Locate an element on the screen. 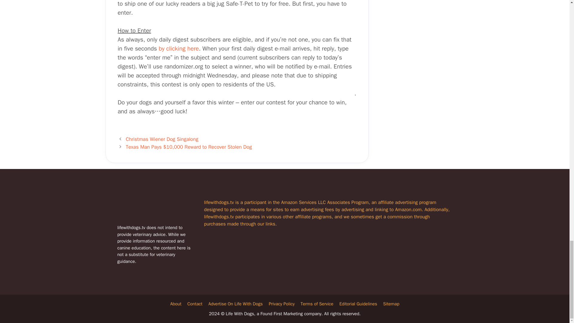 This screenshot has width=574, height=323. Contact is located at coordinates (195, 304).